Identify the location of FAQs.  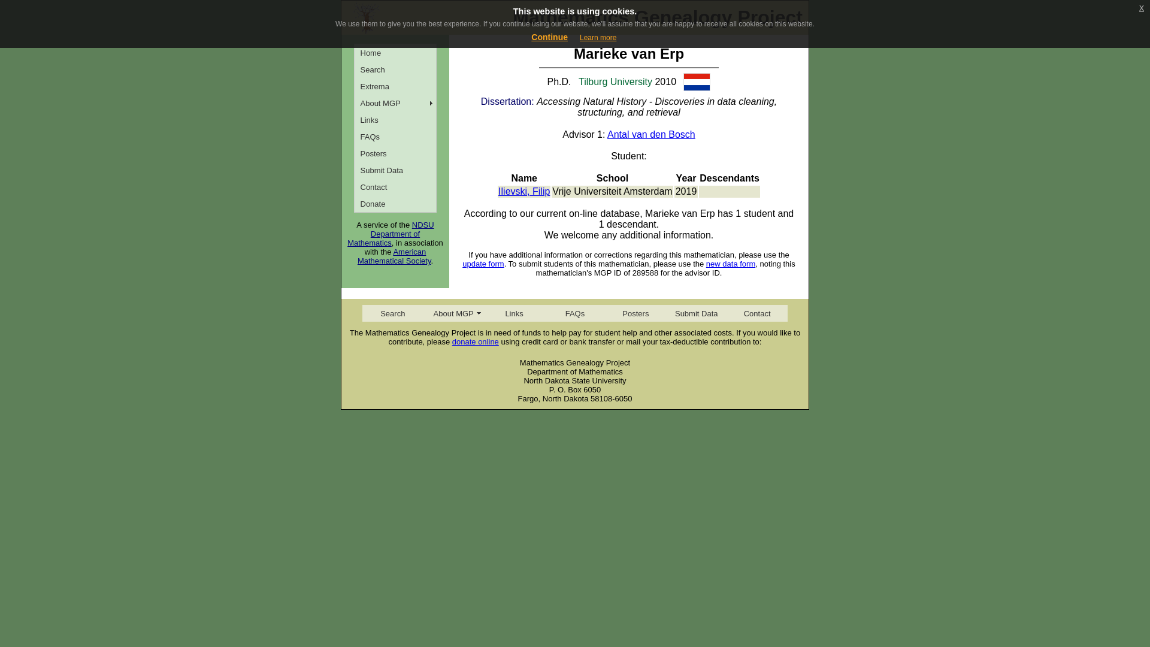
(395, 136).